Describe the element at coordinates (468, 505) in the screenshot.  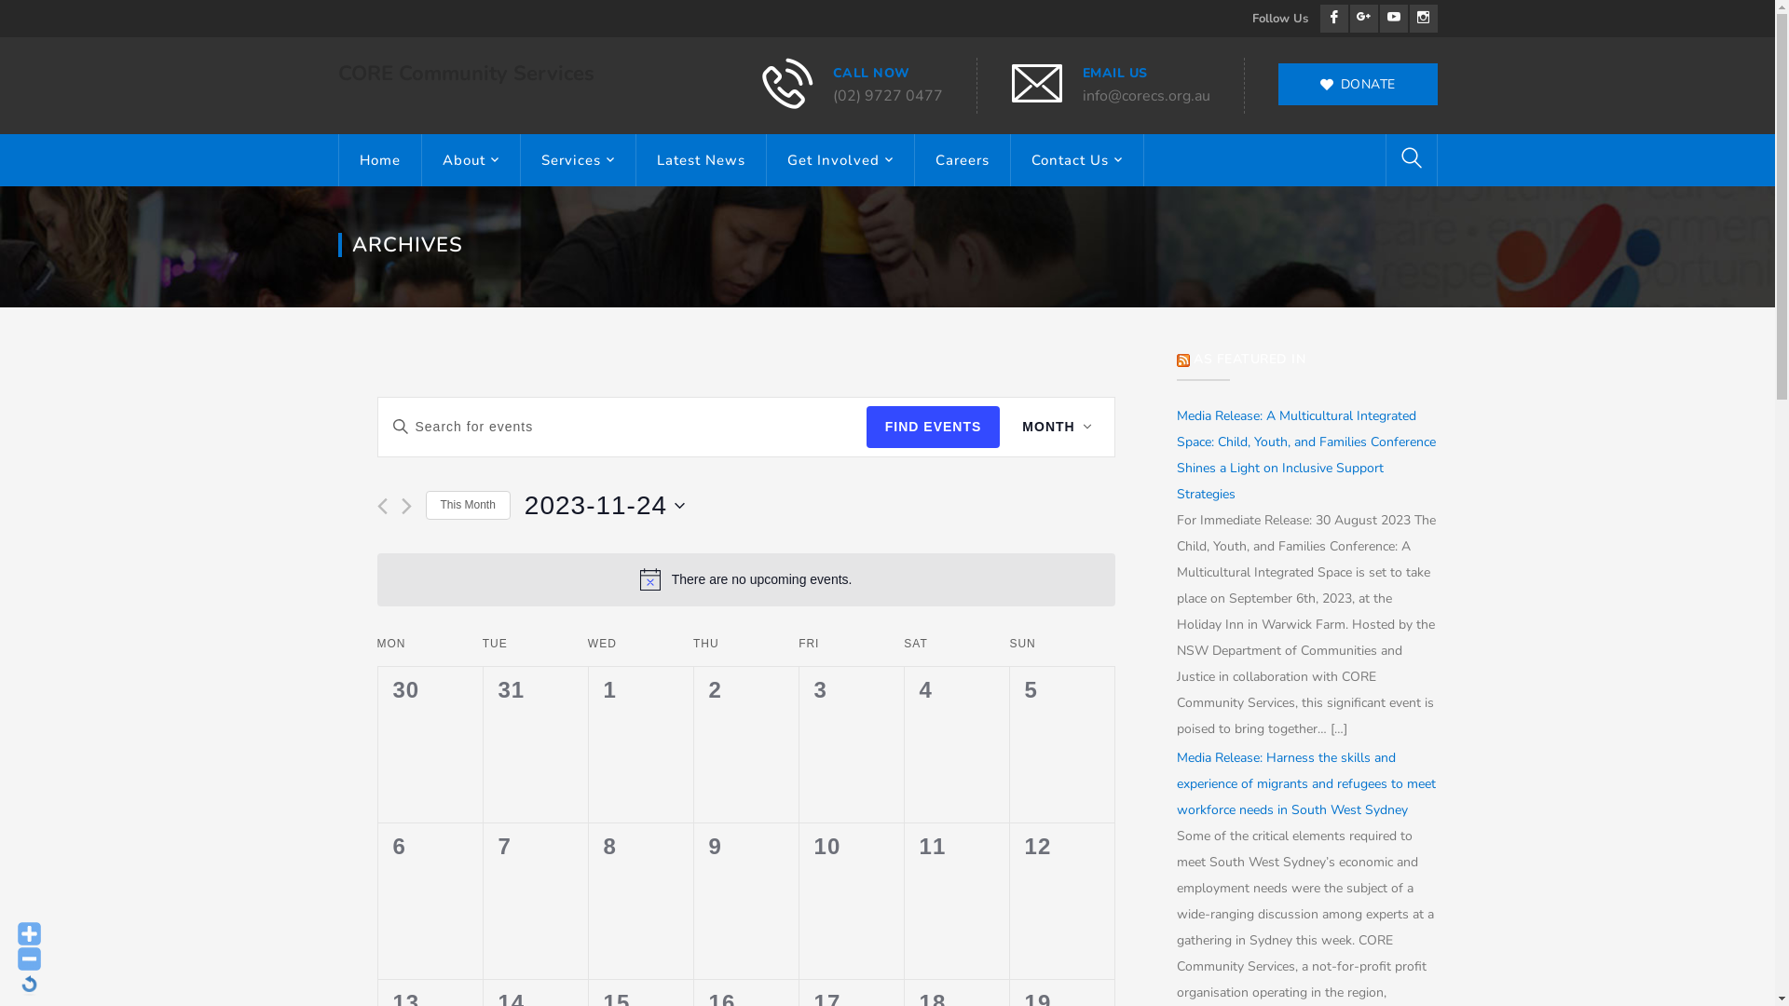
I see `This Month` at that location.